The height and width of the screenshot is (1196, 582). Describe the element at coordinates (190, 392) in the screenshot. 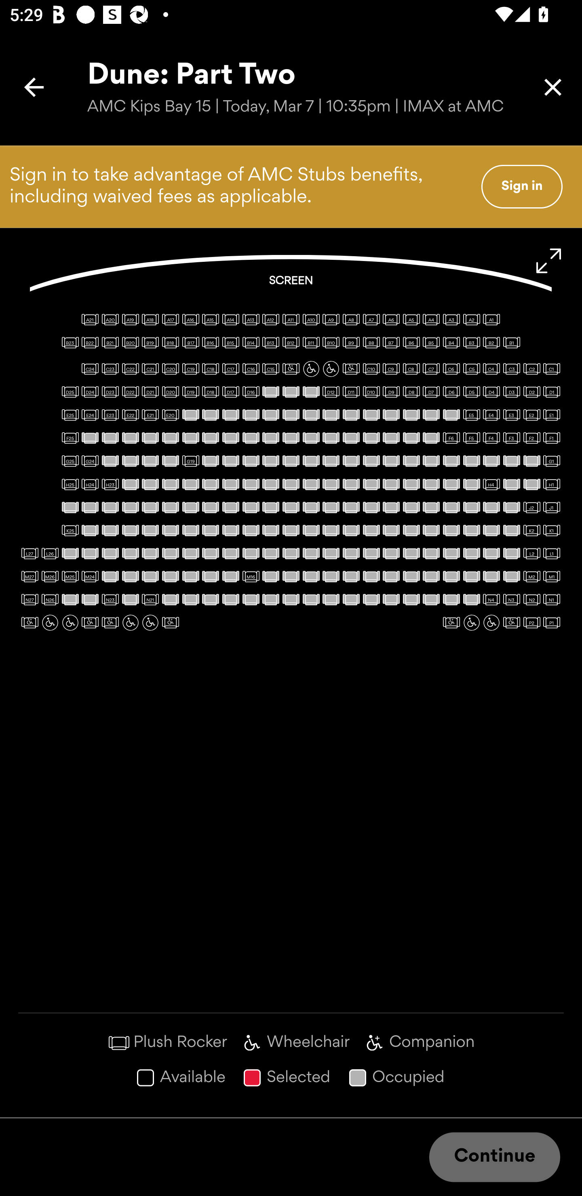

I see `D19, Regular seat, available` at that location.